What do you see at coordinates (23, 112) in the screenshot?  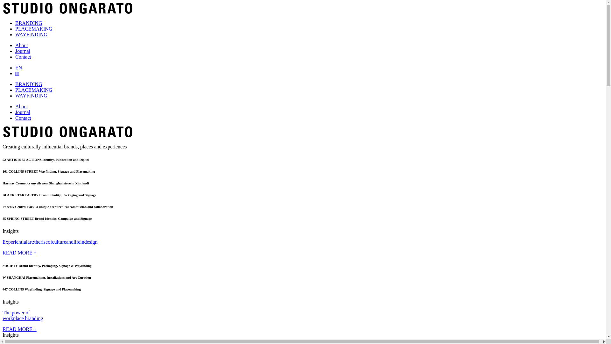 I see `Journal` at bounding box center [23, 112].